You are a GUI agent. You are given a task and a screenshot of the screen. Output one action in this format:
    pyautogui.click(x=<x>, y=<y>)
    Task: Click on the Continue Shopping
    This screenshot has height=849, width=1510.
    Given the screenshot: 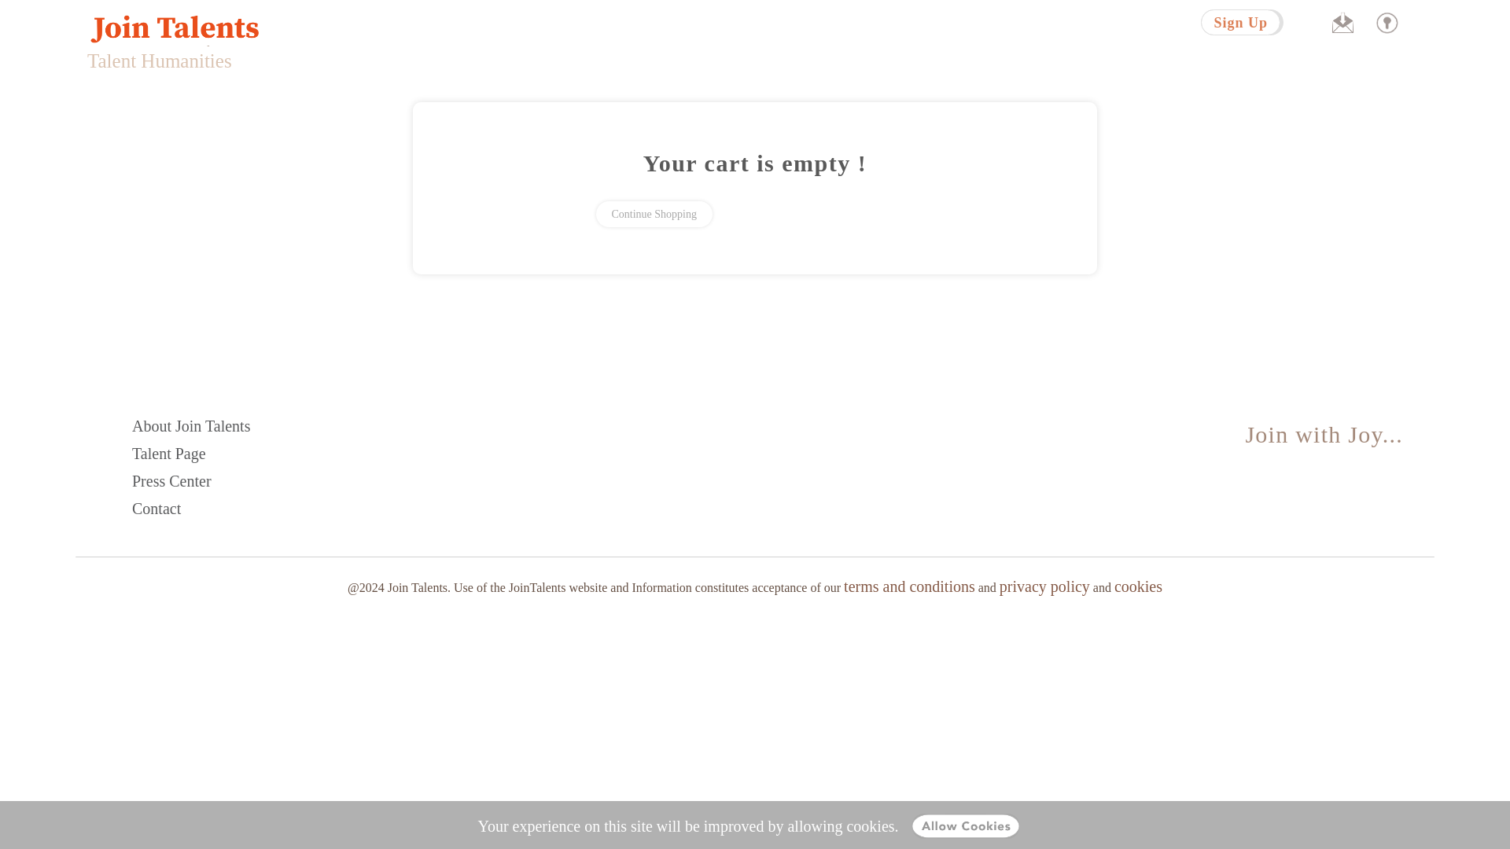 What is the action you would take?
    pyautogui.click(x=654, y=214)
    